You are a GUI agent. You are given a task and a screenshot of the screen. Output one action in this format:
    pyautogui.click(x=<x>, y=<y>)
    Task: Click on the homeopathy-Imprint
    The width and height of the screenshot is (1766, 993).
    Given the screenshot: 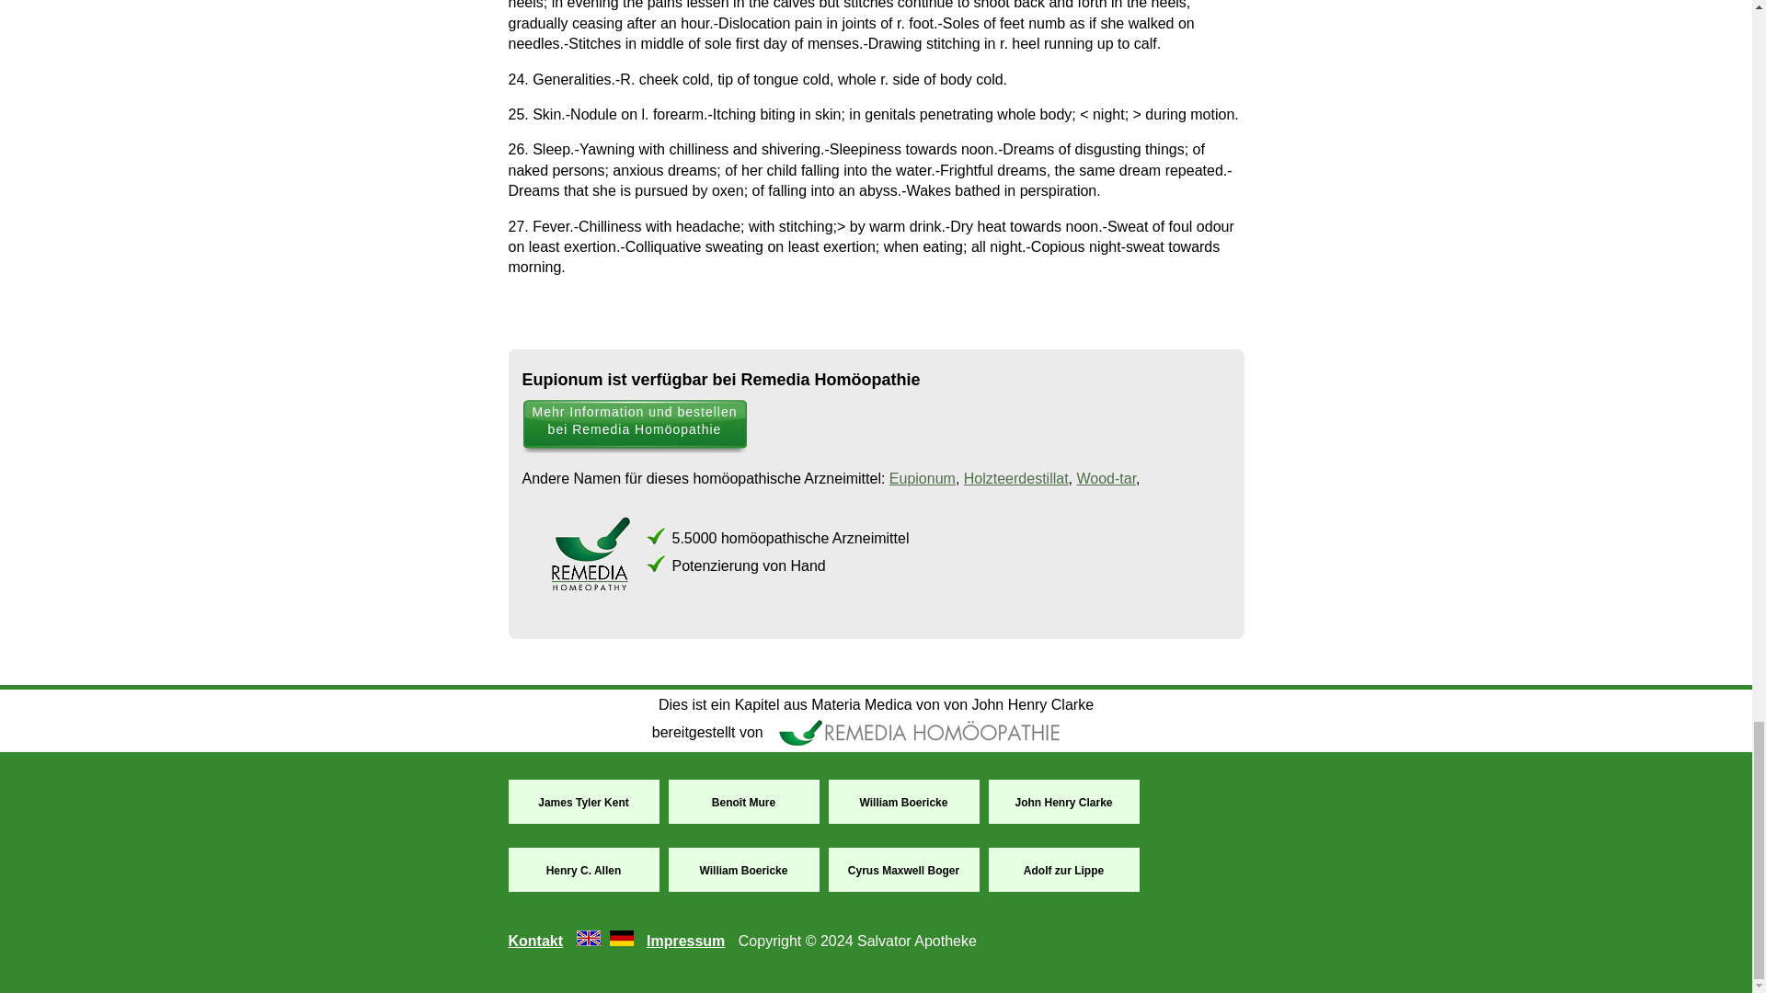 What is the action you would take?
    pyautogui.click(x=684, y=942)
    